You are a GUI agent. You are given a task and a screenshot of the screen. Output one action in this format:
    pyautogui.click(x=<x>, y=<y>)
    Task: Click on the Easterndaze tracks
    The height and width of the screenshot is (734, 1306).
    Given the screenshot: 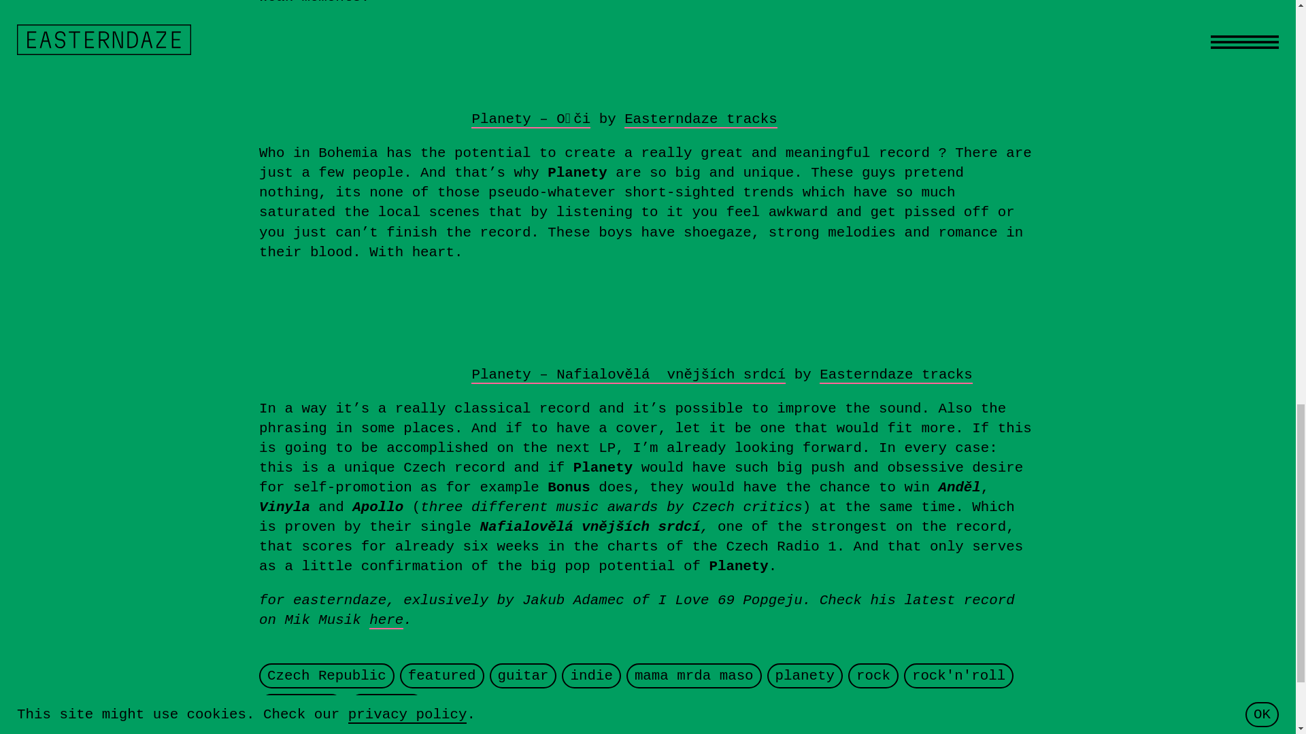 What is the action you would take?
    pyautogui.click(x=897, y=375)
    